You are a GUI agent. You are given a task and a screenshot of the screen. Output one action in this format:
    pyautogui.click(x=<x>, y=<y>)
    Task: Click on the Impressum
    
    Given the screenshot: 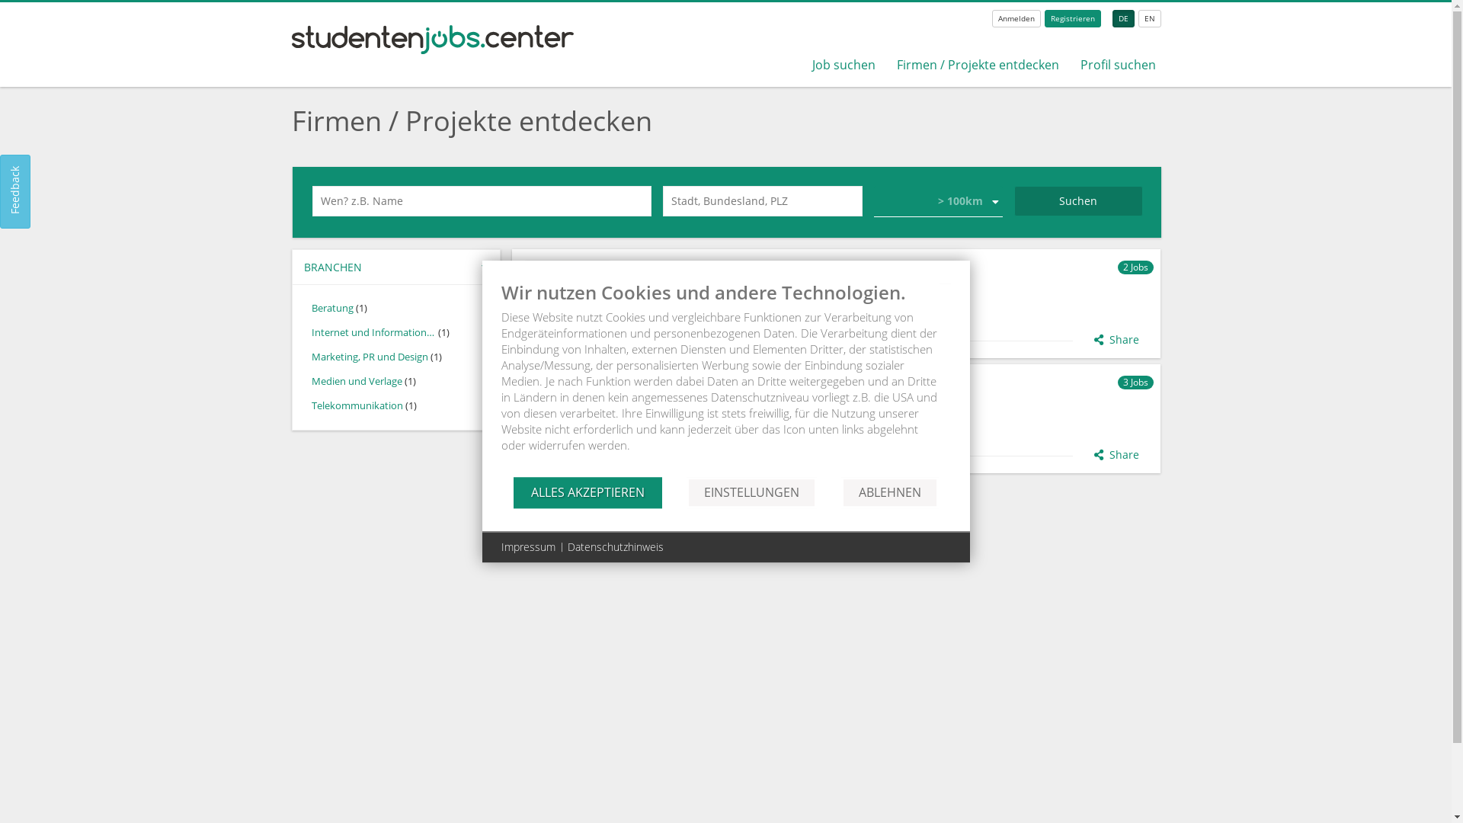 What is the action you would take?
    pyautogui.click(x=529, y=547)
    